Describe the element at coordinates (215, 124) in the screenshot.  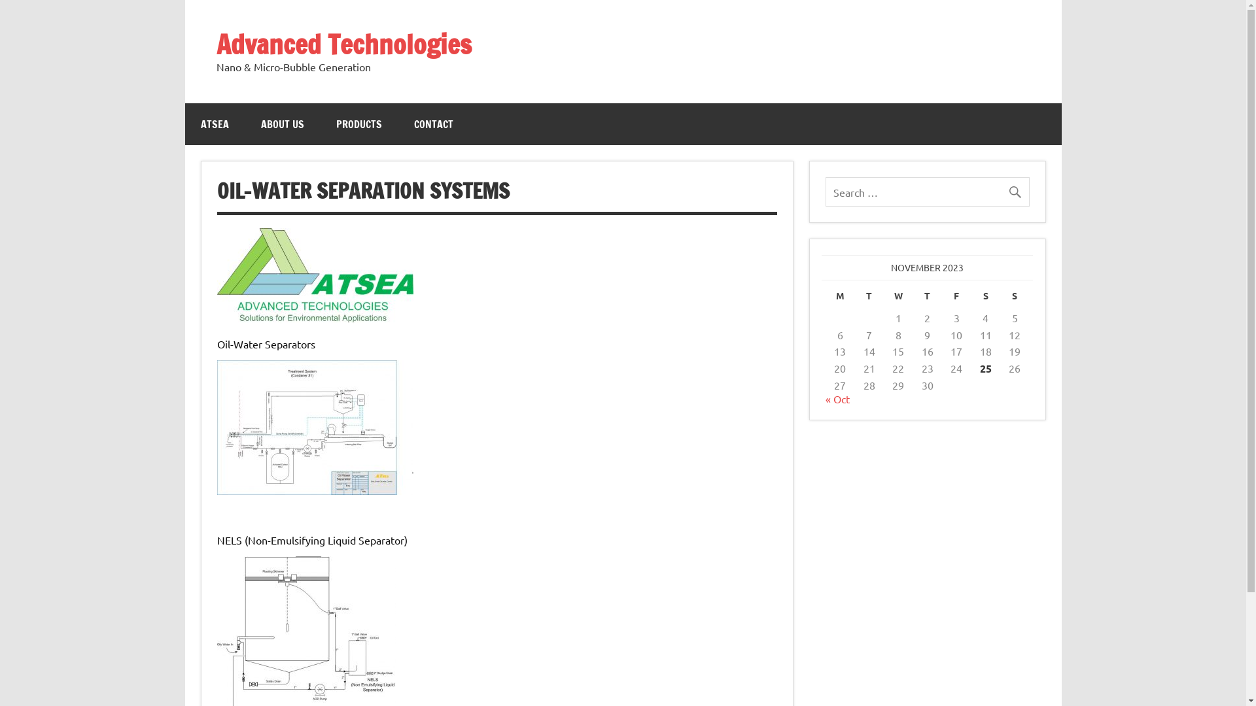
I see `ATSEA` at that location.